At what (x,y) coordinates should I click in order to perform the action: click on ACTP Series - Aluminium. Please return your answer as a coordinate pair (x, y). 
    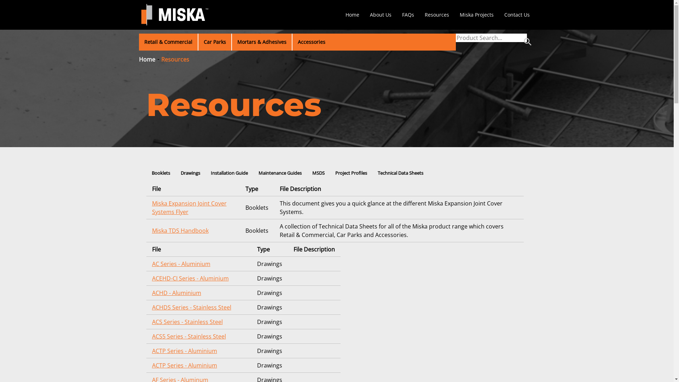
    Looking at the image, I should click on (185, 351).